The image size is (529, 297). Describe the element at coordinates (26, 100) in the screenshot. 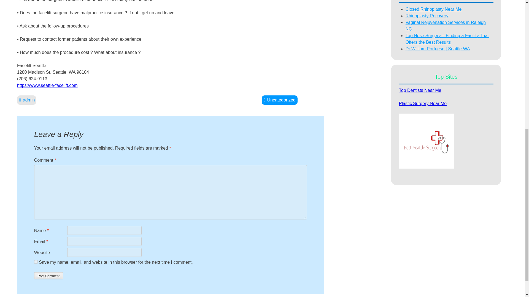

I see `Posts by admin` at that location.